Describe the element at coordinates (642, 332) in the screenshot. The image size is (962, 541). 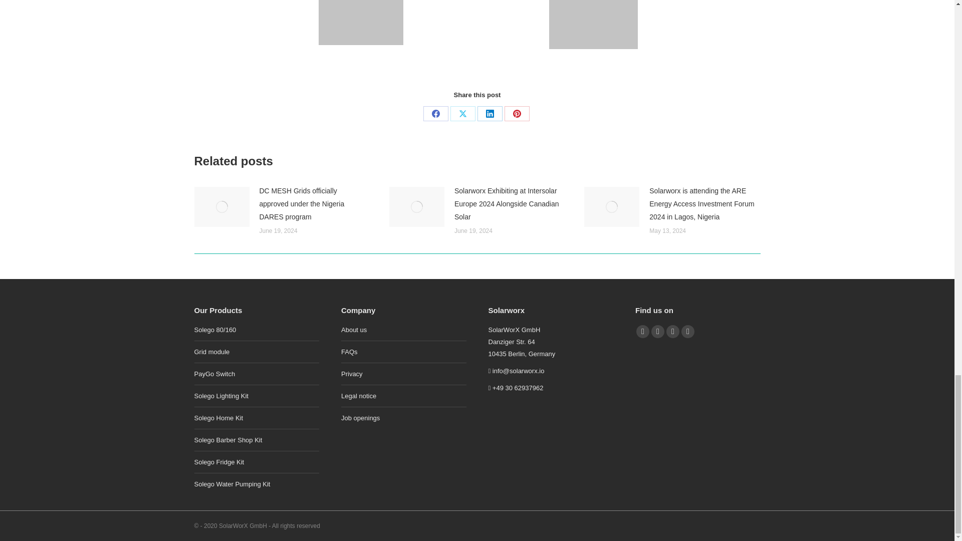
I see `X page opens in new window` at that location.